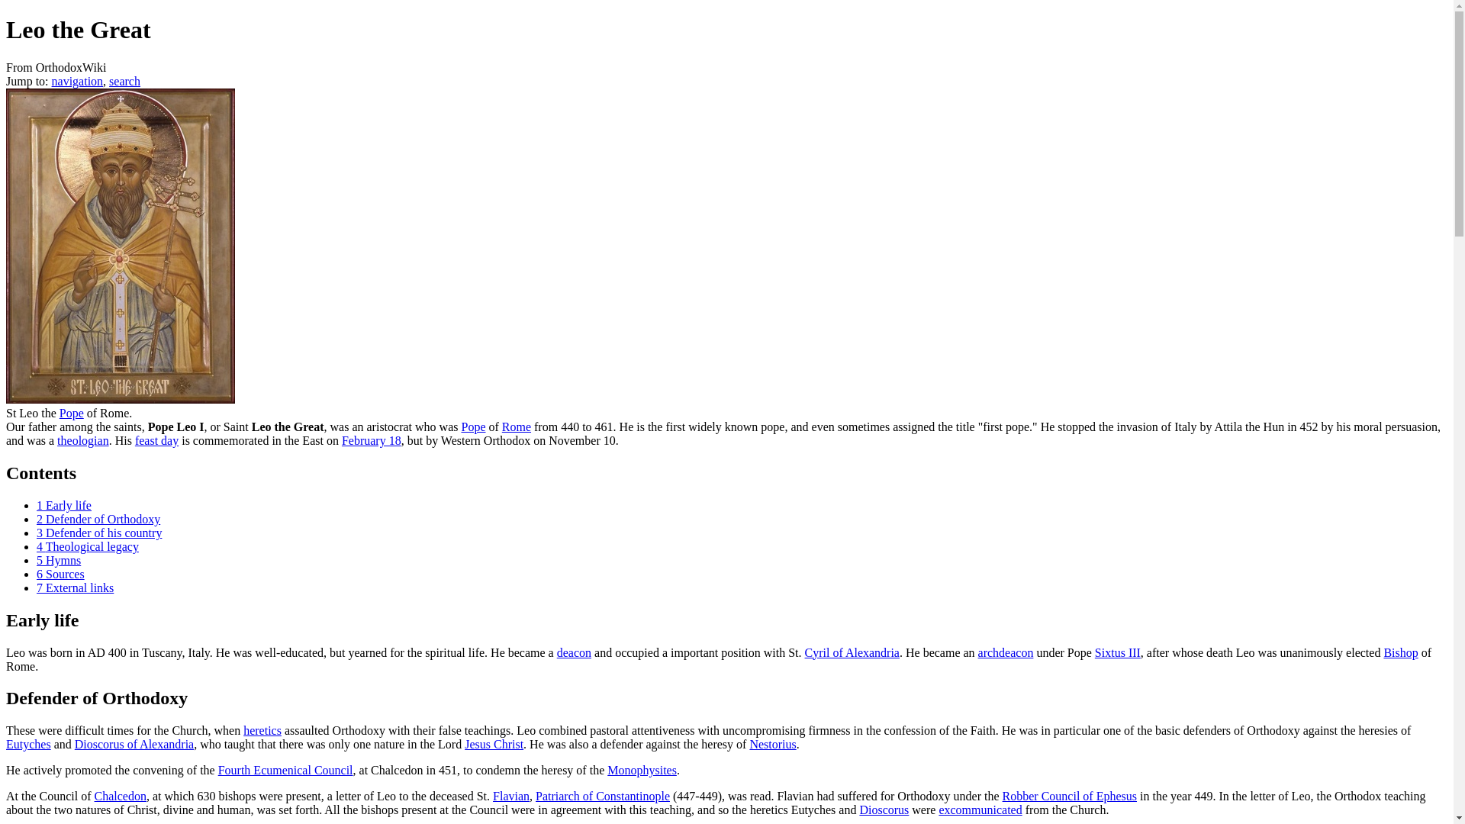 The image size is (1465, 824). I want to click on Feast day, so click(156, 441).